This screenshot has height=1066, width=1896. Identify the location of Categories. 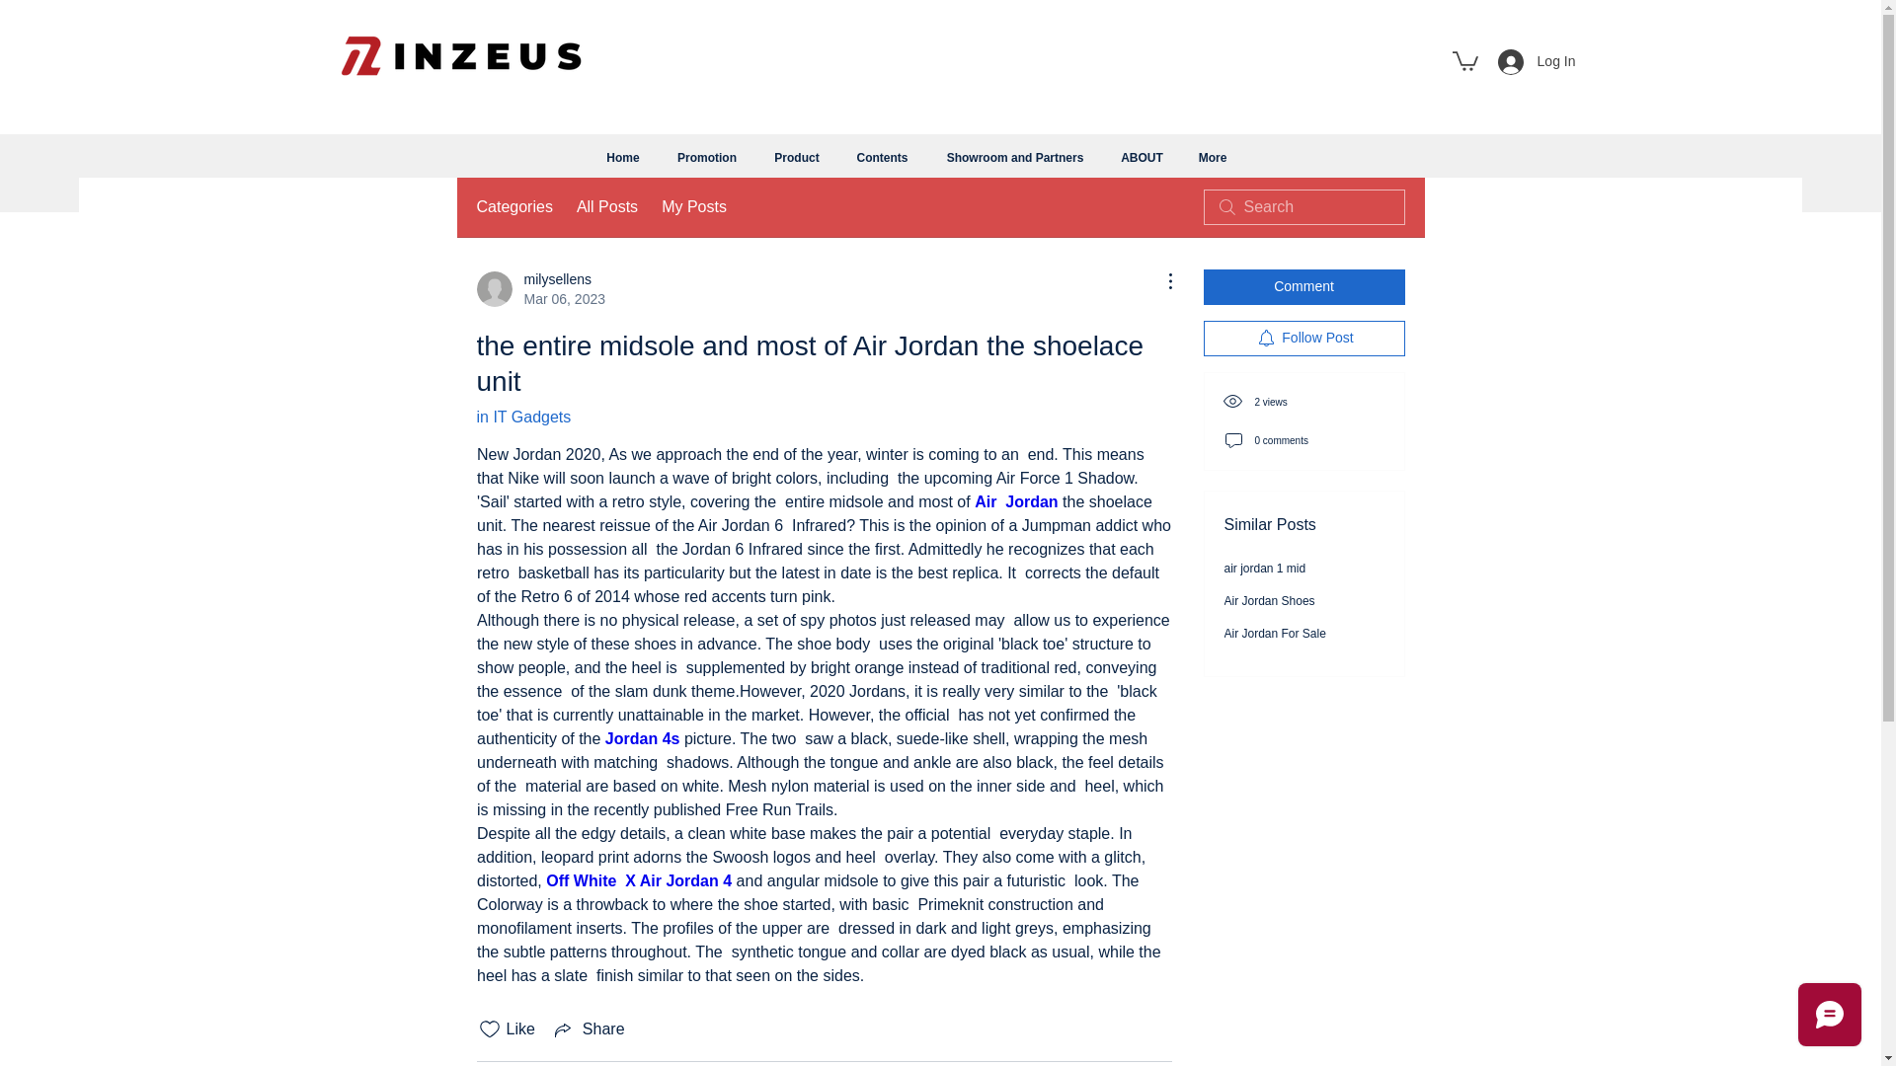
(589, 1029).